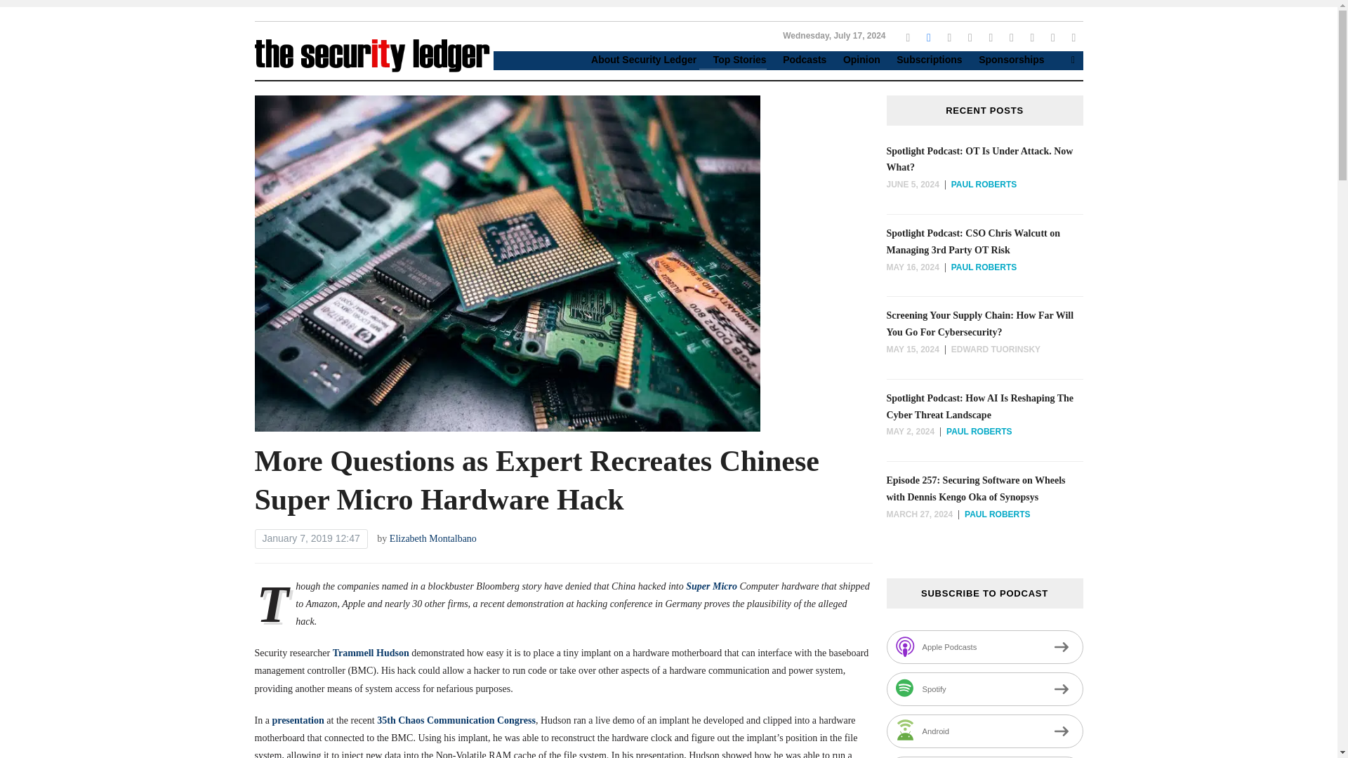 The image size is (1348, 758). What do you see at coordinates (136, 140) in the screenshot?
I see `SUBSCRIPTIONS` at bounding box center [136, 140].